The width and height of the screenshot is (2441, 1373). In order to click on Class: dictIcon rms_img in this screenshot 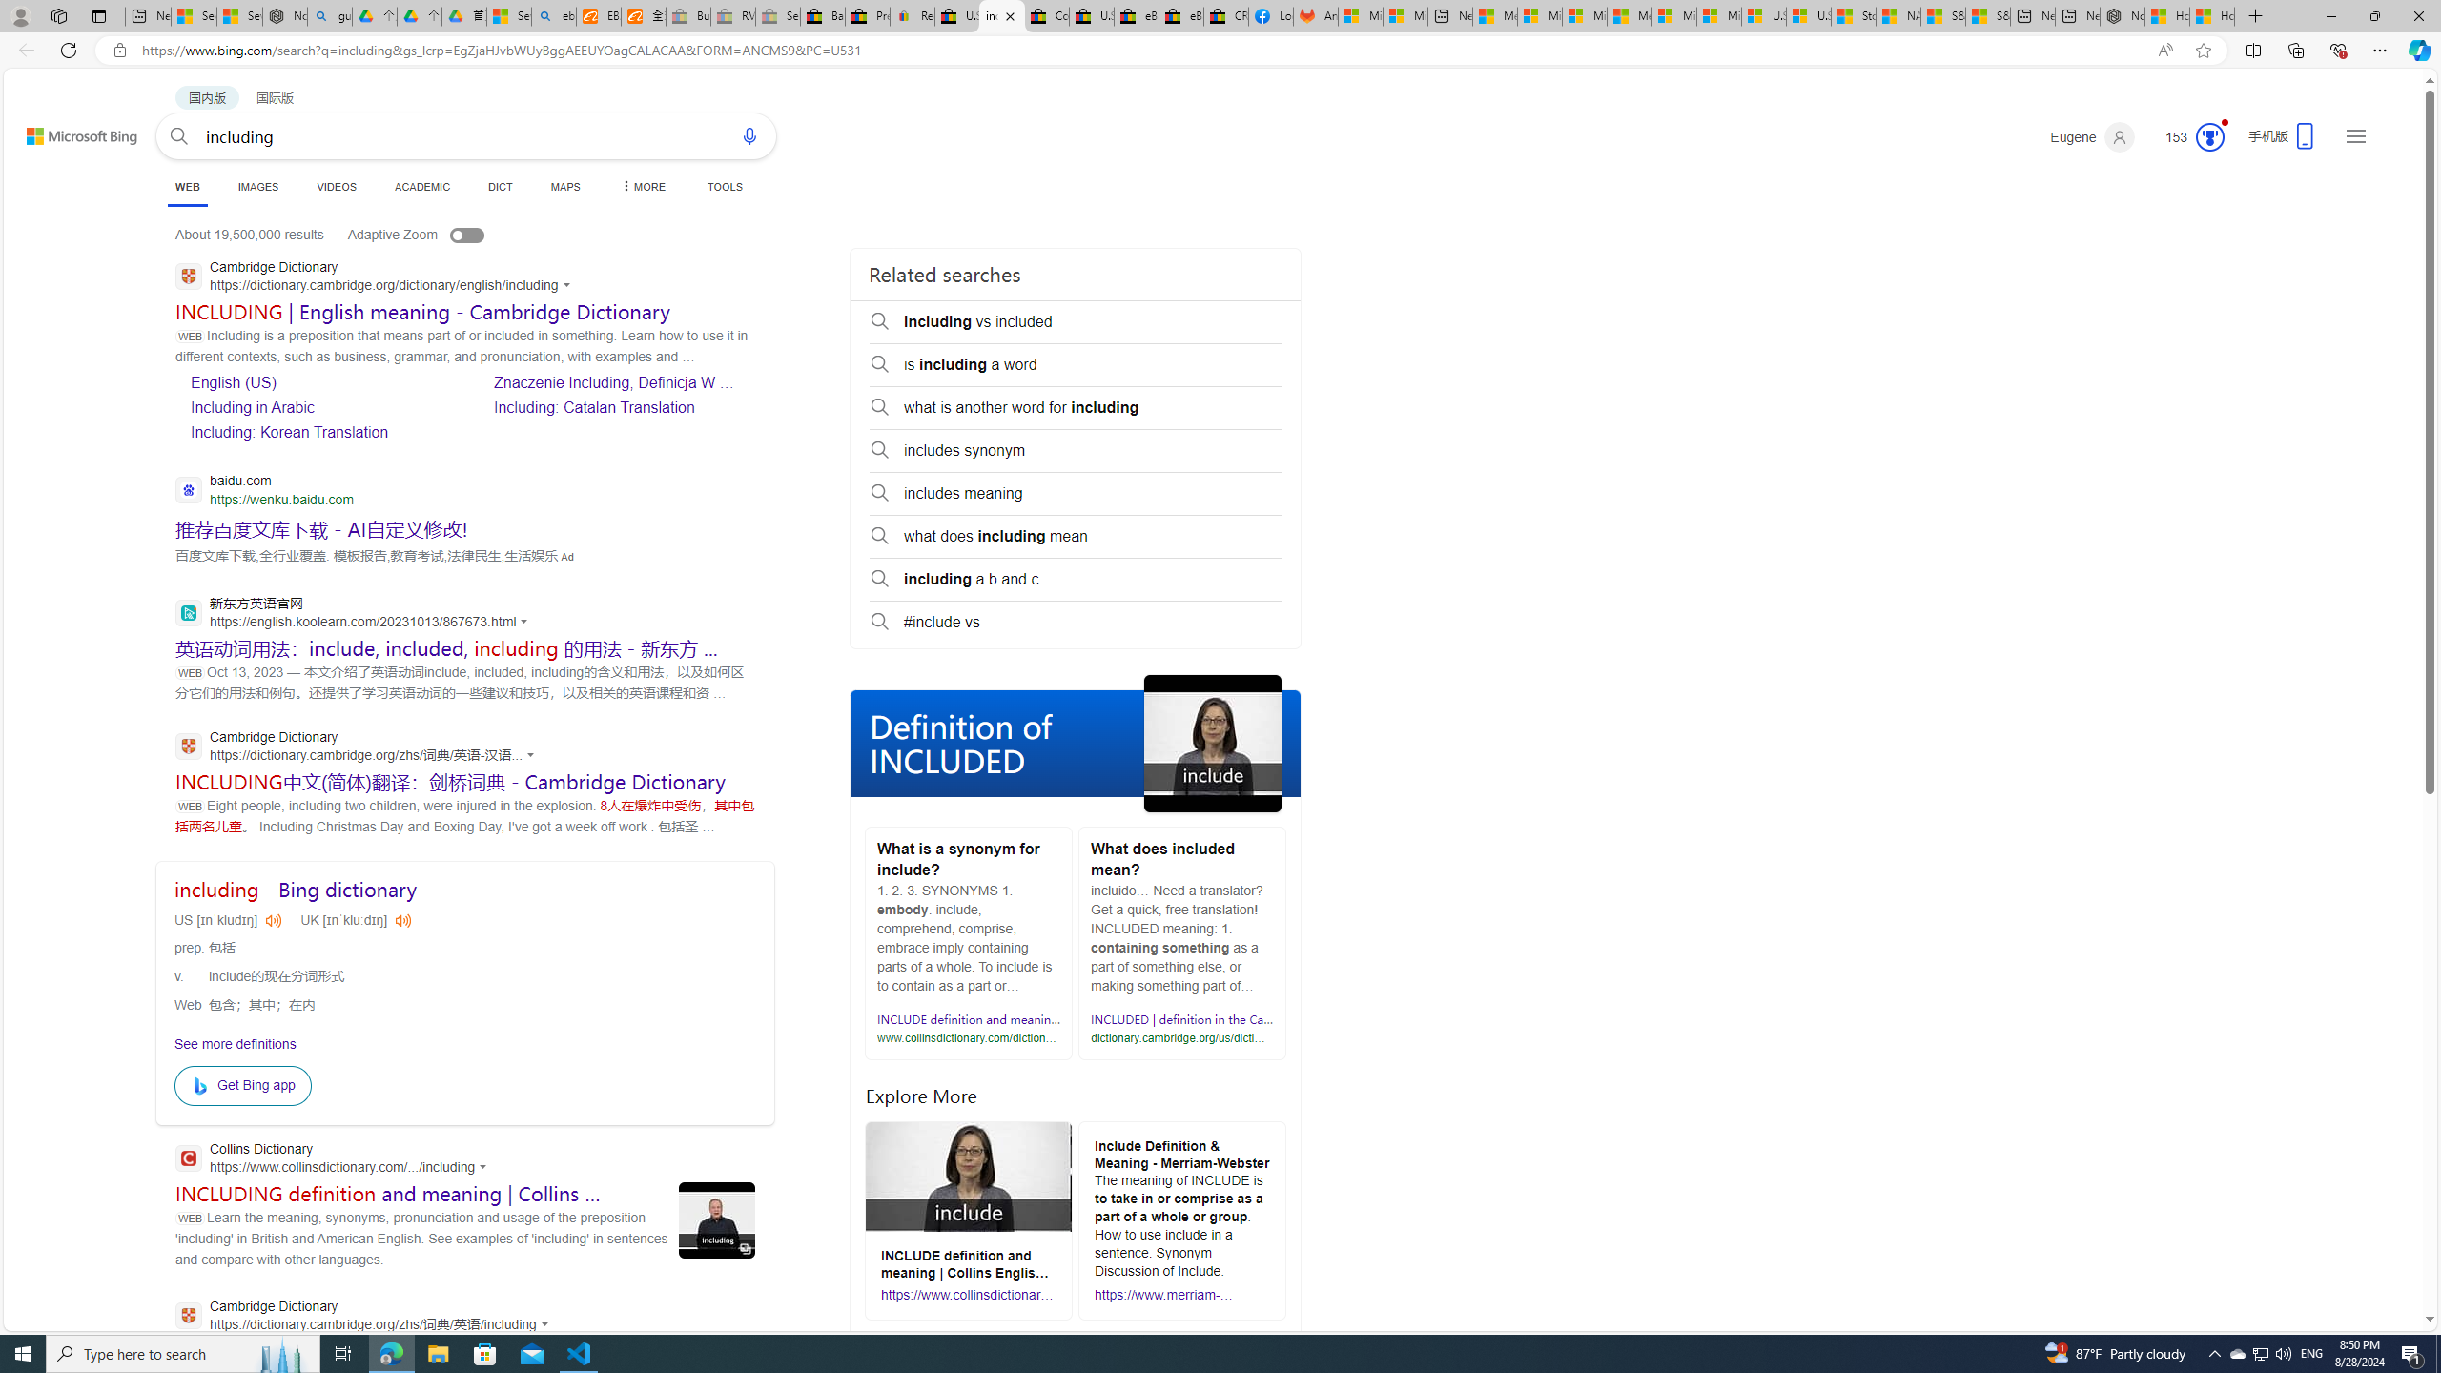, I will do `click(403, 920)`.